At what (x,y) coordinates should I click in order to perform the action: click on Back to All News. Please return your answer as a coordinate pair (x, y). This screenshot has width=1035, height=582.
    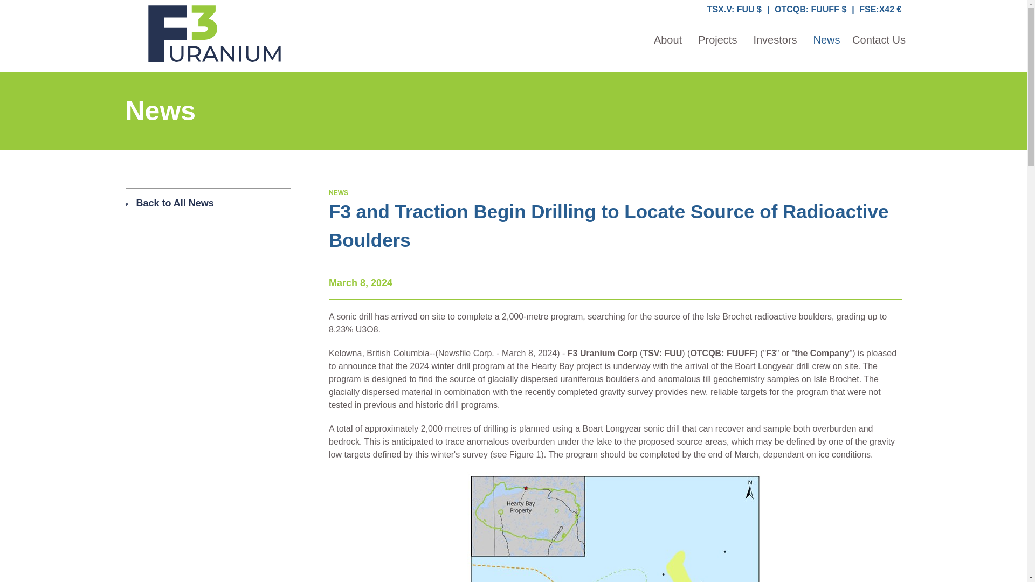
    Looking at the image, I should click on (208, 203).